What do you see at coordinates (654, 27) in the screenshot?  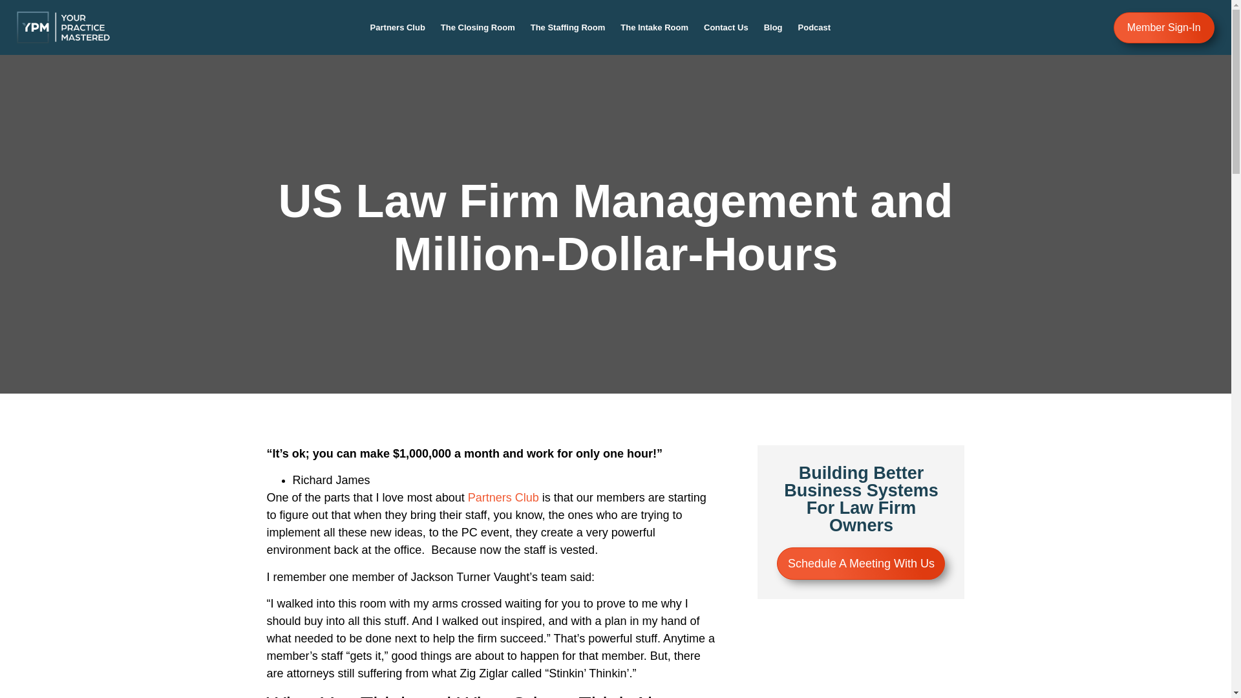 I see `The Intake Room` at bounding box center [654, 27].